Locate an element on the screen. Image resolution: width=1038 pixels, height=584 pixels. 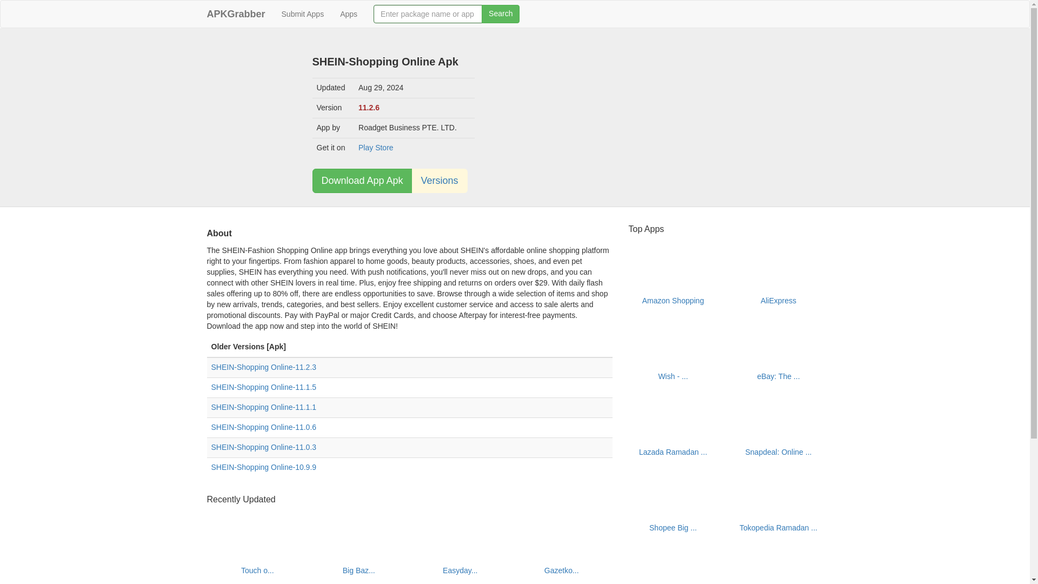
Touch of Modern: Shopping apk for android is located at coordinates (257, 532).